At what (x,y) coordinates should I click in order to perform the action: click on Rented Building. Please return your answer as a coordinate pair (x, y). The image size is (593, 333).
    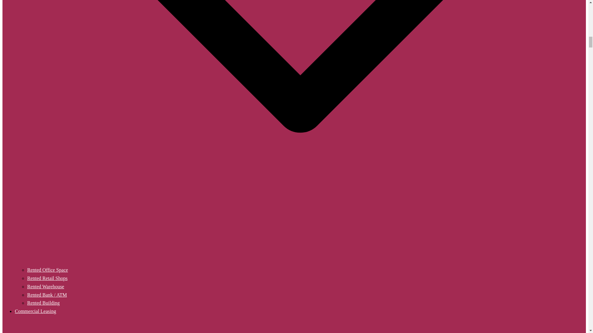
    Looking at the image, I should click on (43, 303).